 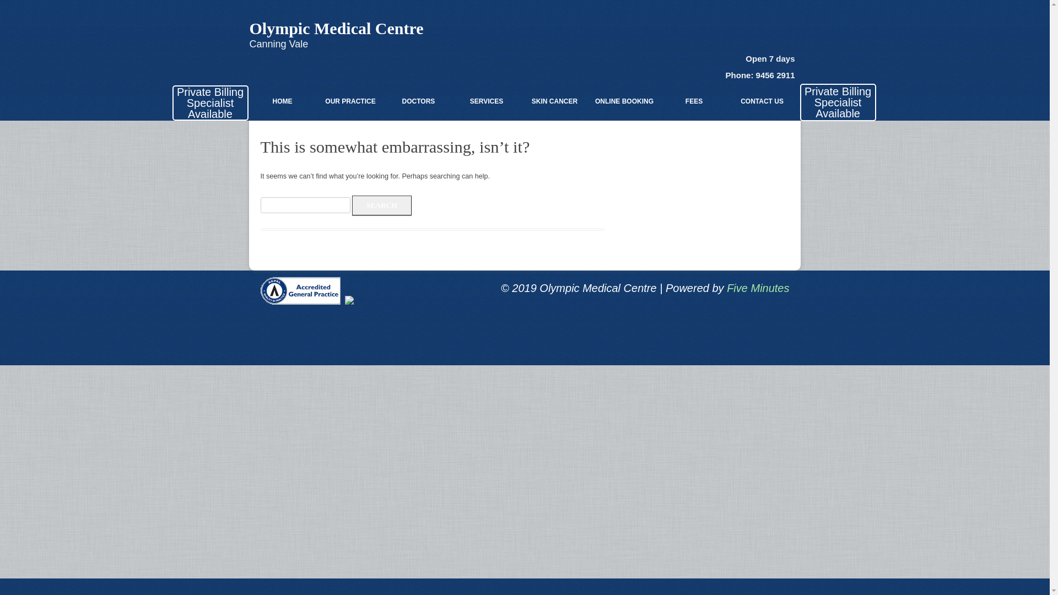 What do you see at coordinates (762, 101) in the screenshot?
I see `CONTACT US` at bounding box center [762, 101].